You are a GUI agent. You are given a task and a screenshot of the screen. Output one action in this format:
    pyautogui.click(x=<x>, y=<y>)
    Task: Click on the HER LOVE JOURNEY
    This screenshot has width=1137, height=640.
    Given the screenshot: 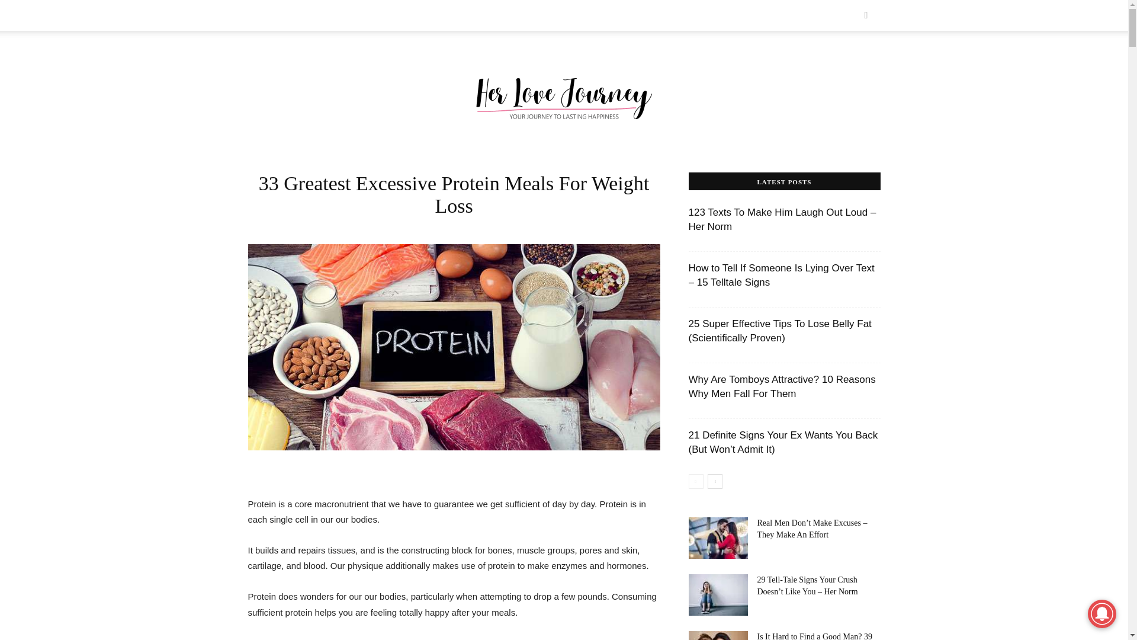 What is the action you would take?
    pyautogui.click(x=290, y=15)
    